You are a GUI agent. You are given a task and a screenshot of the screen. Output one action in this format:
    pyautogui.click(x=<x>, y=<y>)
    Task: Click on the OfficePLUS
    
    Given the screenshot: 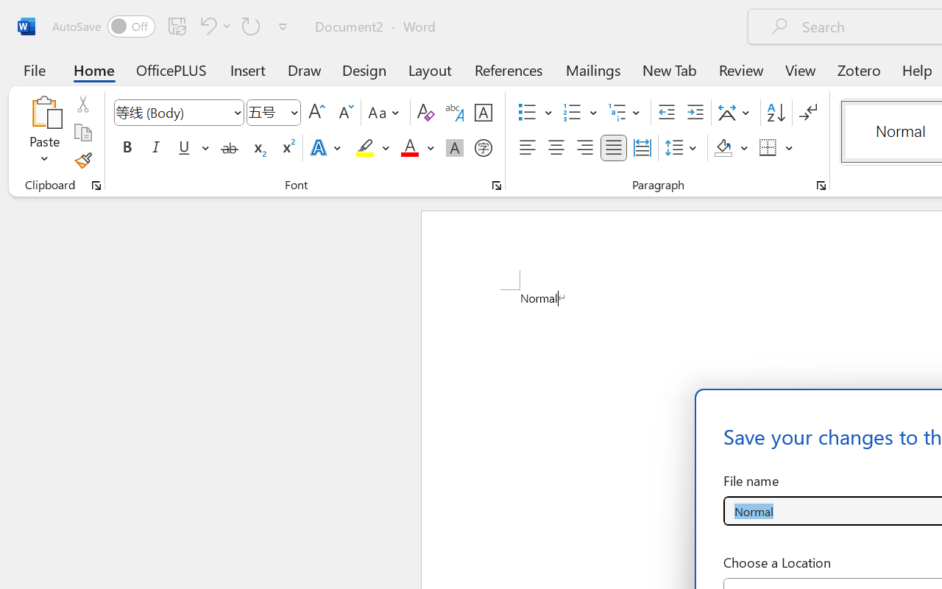 What is the action you would take?
    pyautogui.click(x=171, y=69)
    